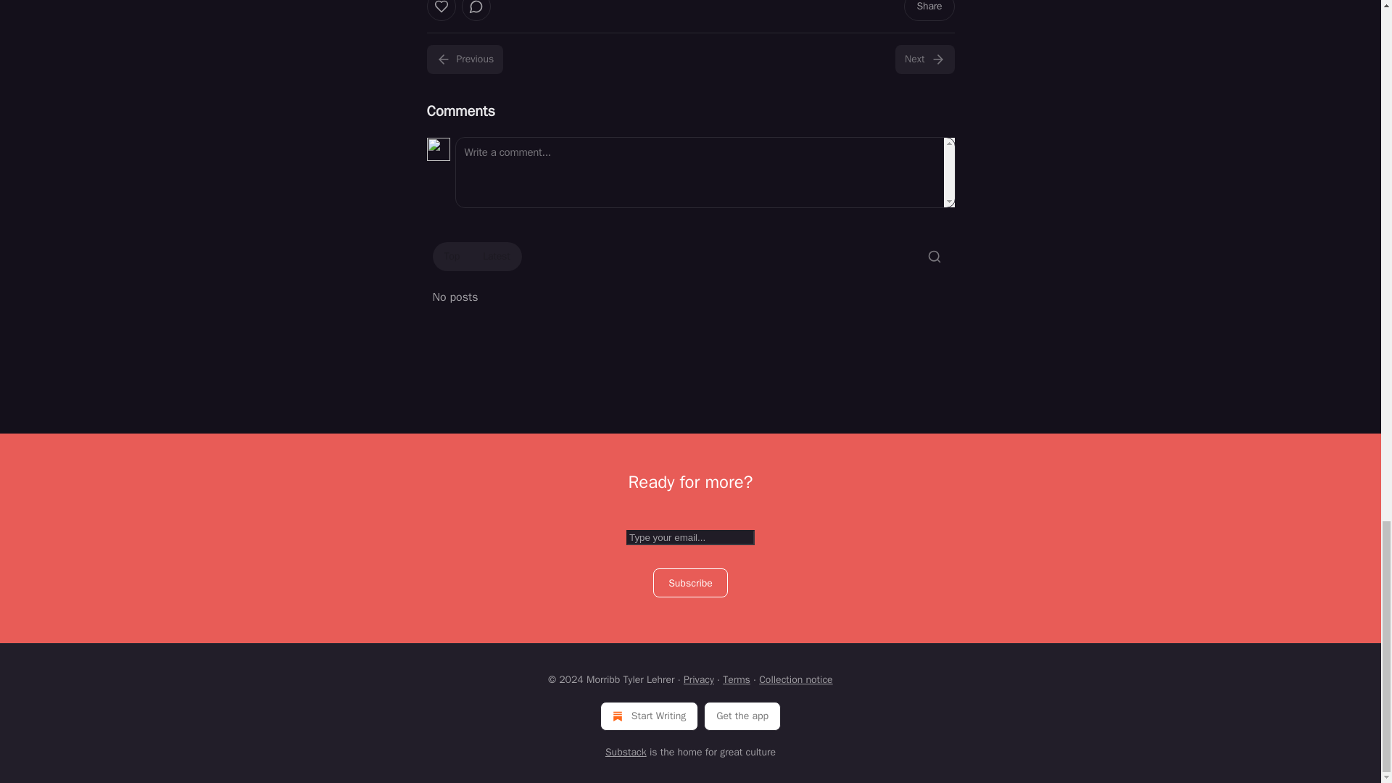 The height and width of the screenshot is (783, 1392). What do you see at coordinates (464, 59) in the screenshot?
I see `Previous` at bounding box center [464, 59].